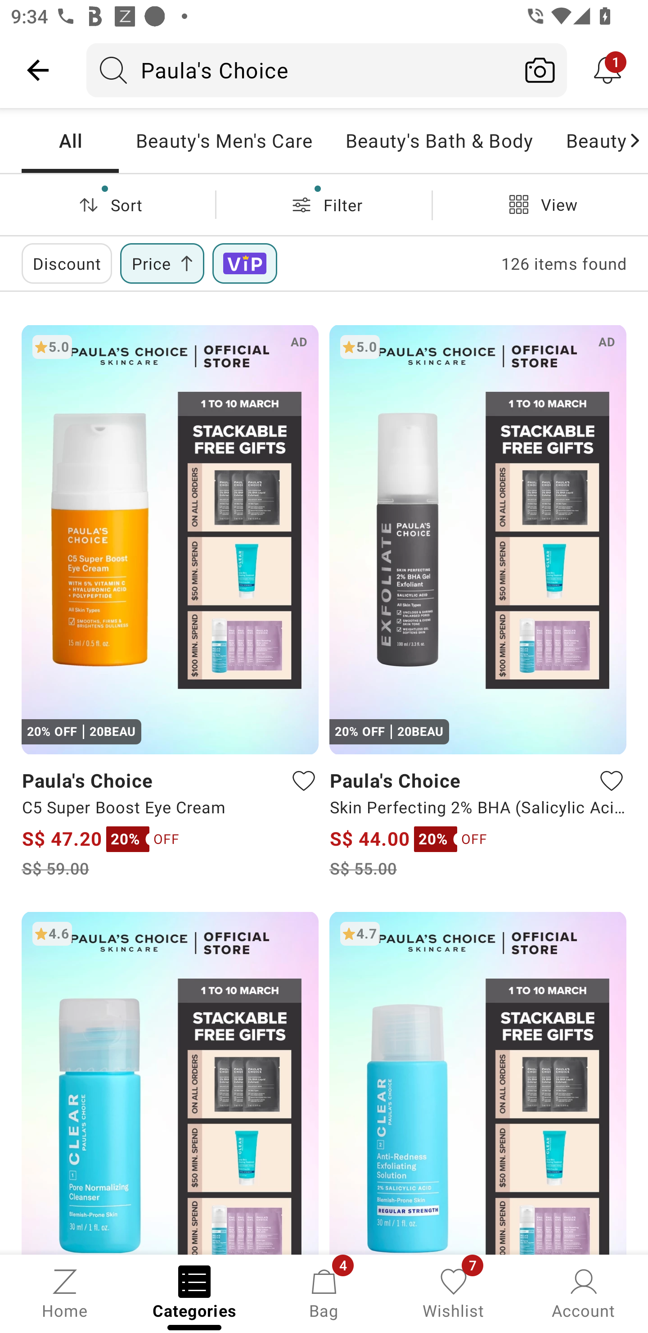 This screenshot has width=648, height=1333. Describe the element at coordinates (454, 1292) in the screenshot. I see `Wishlist, 7 new notifications Wishlist` at that location.